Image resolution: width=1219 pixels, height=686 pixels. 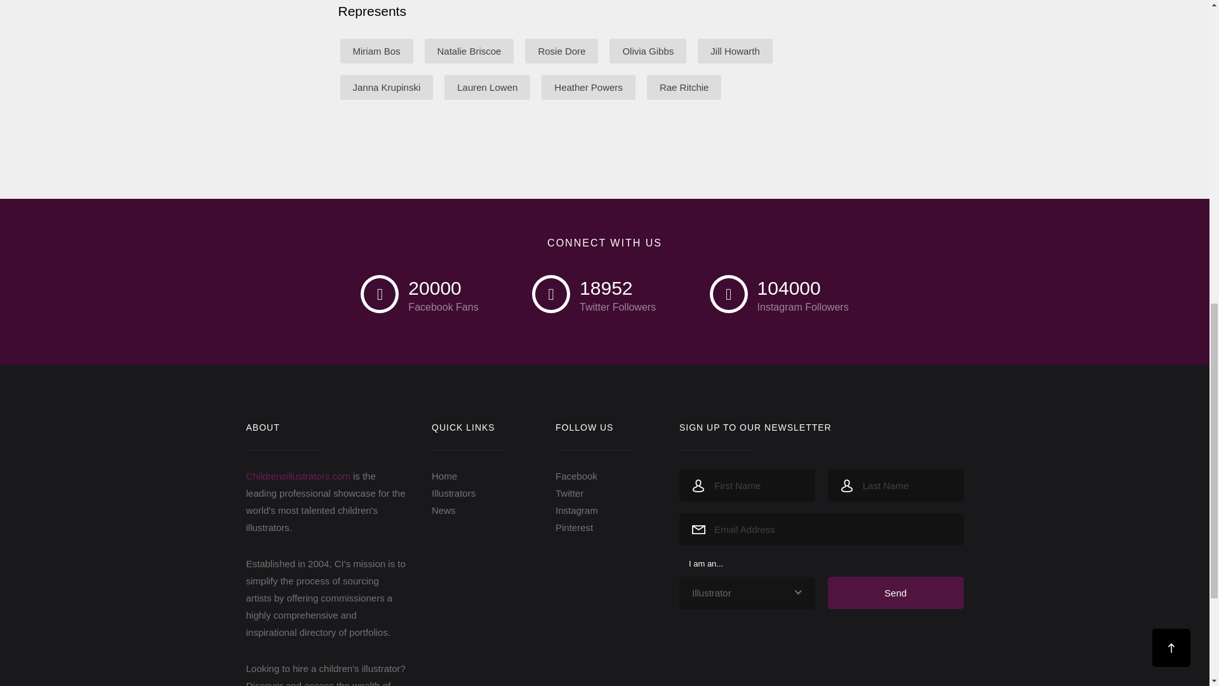 I want to click on Rosie Dore, so click(x=561, y=51).